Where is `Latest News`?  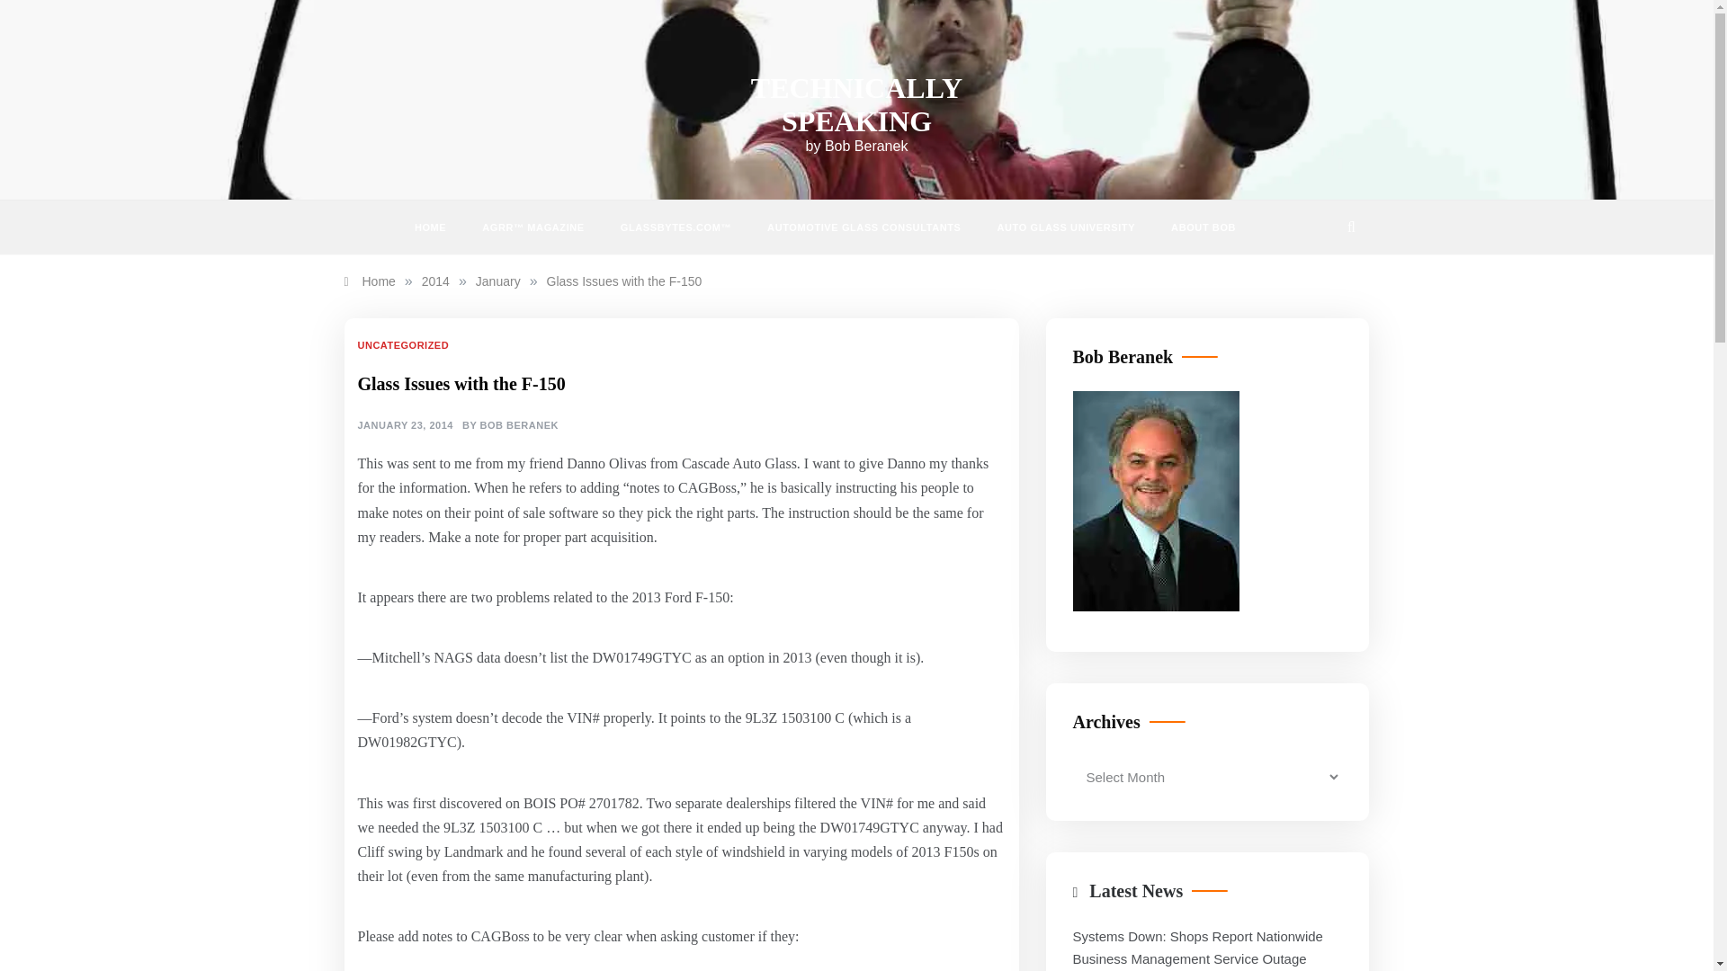
Latest News is located at coordinates (1136, 890).